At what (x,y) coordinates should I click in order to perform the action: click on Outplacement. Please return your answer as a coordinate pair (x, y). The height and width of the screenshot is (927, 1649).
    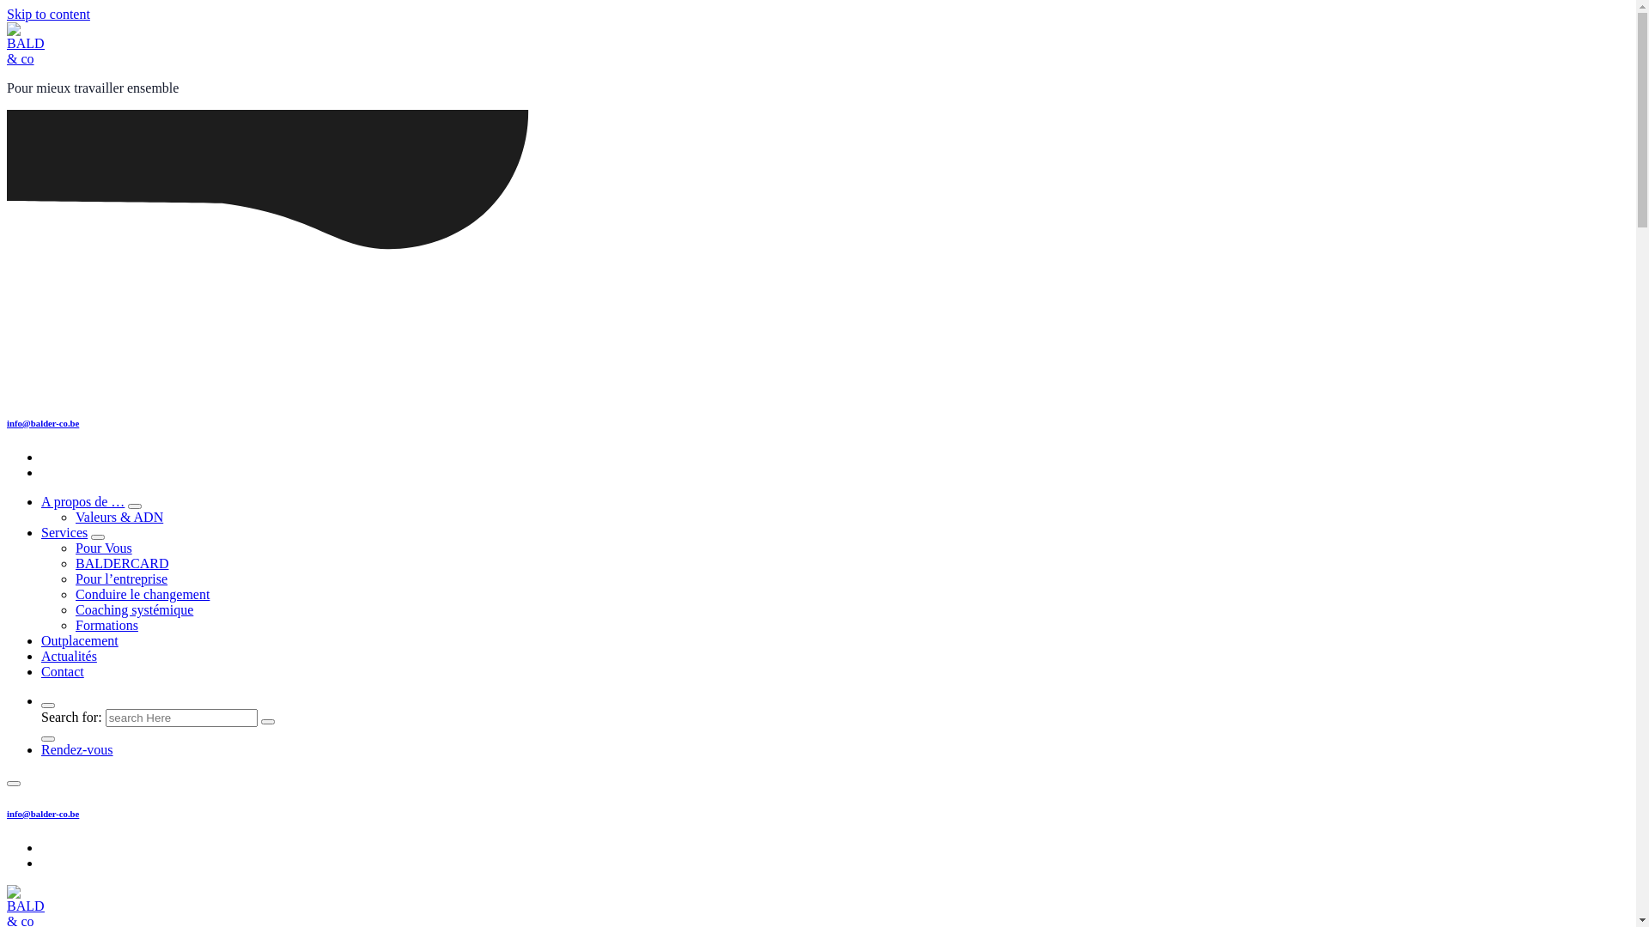
    Looking at the image, I should click on (80, 640).